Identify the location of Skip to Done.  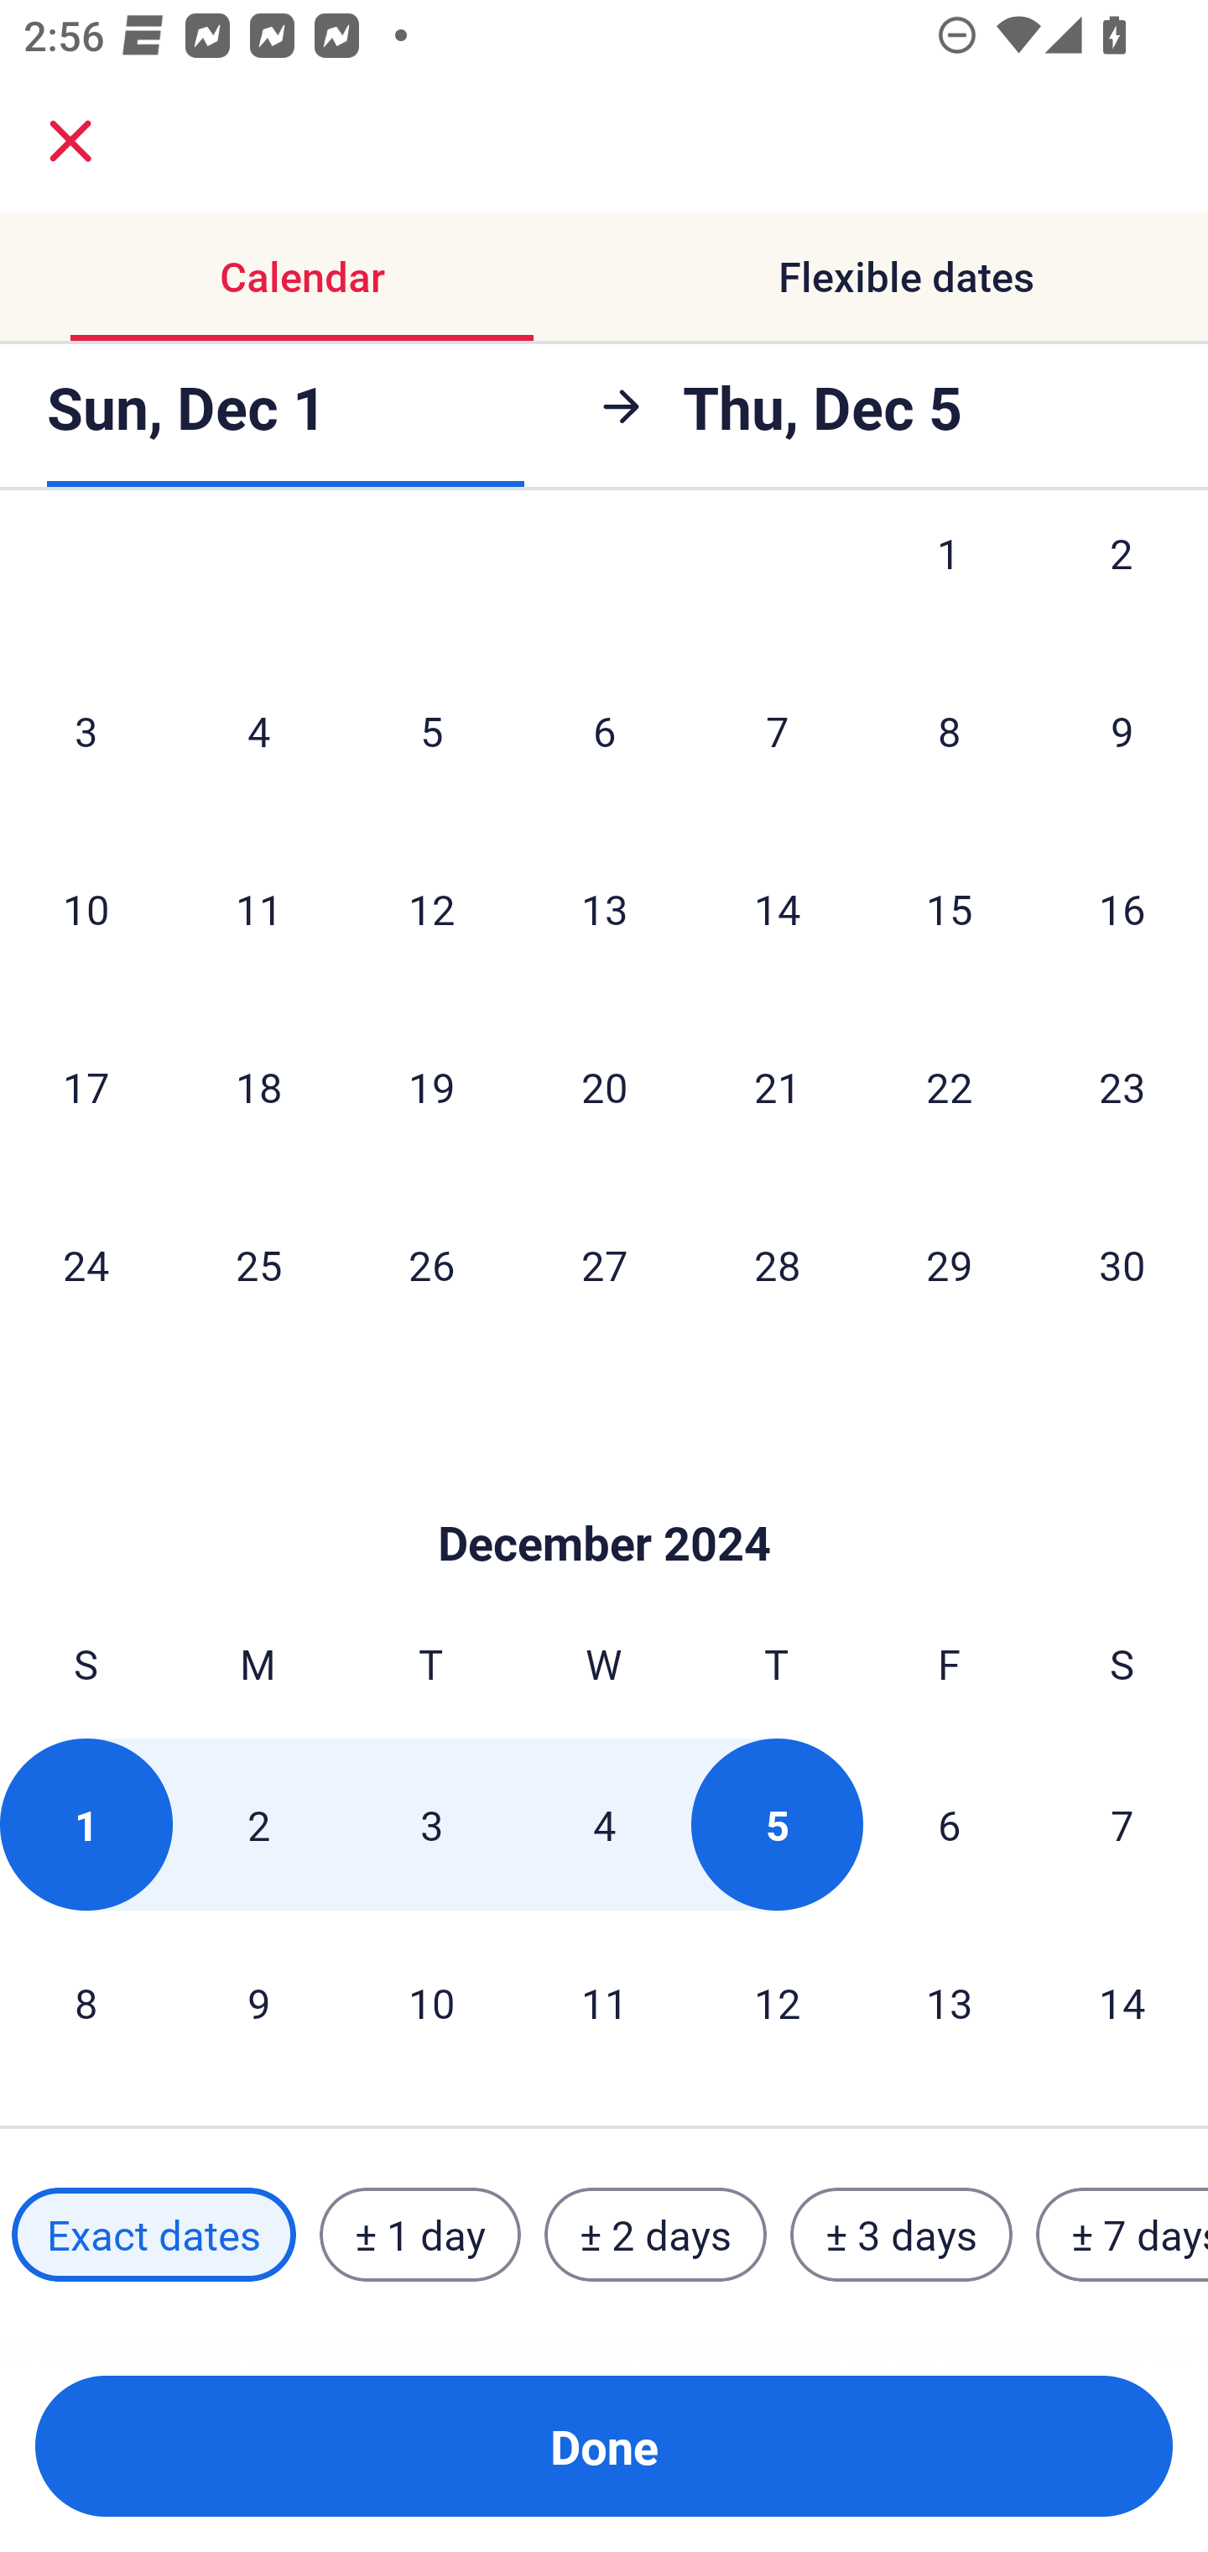
(604, 1494).